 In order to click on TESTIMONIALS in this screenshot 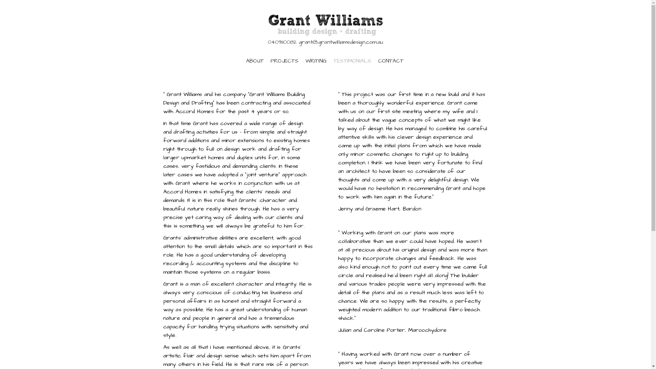, I will do `click(352, 61)`.